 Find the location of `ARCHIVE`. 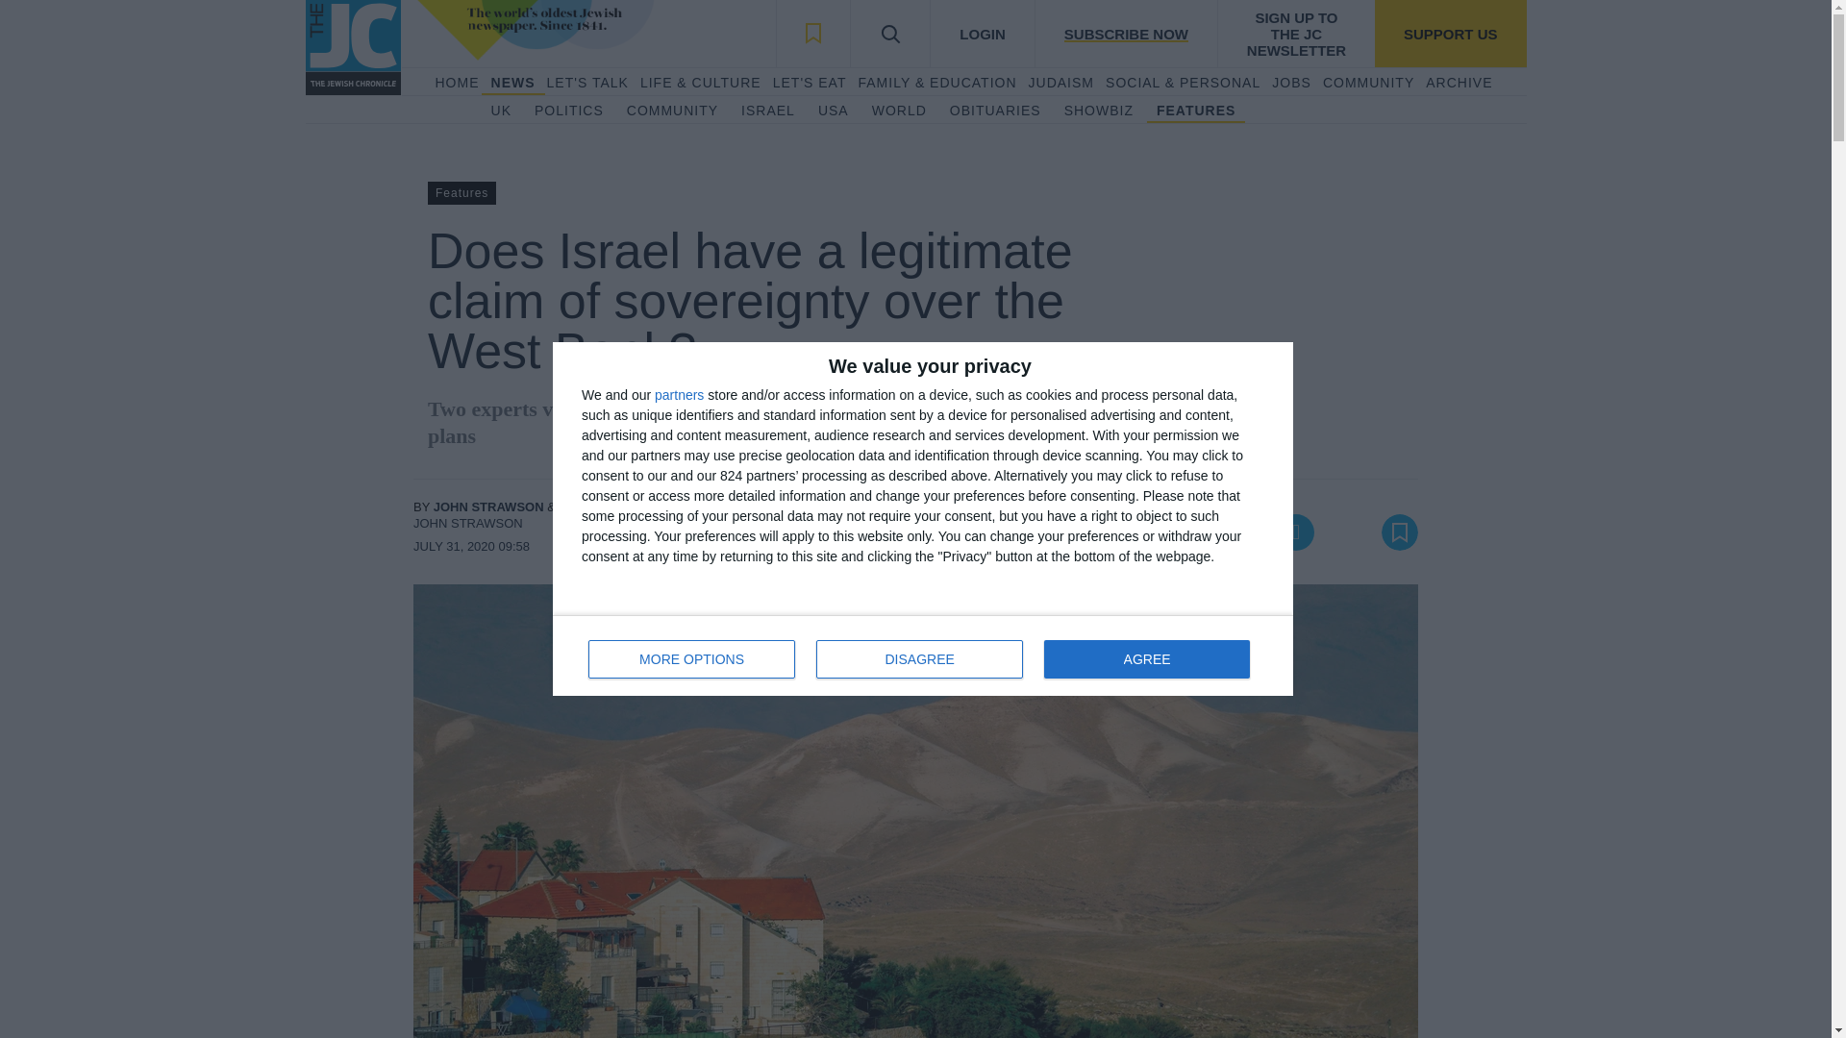

ARCHIVE is located at coordinates (1458, 83).